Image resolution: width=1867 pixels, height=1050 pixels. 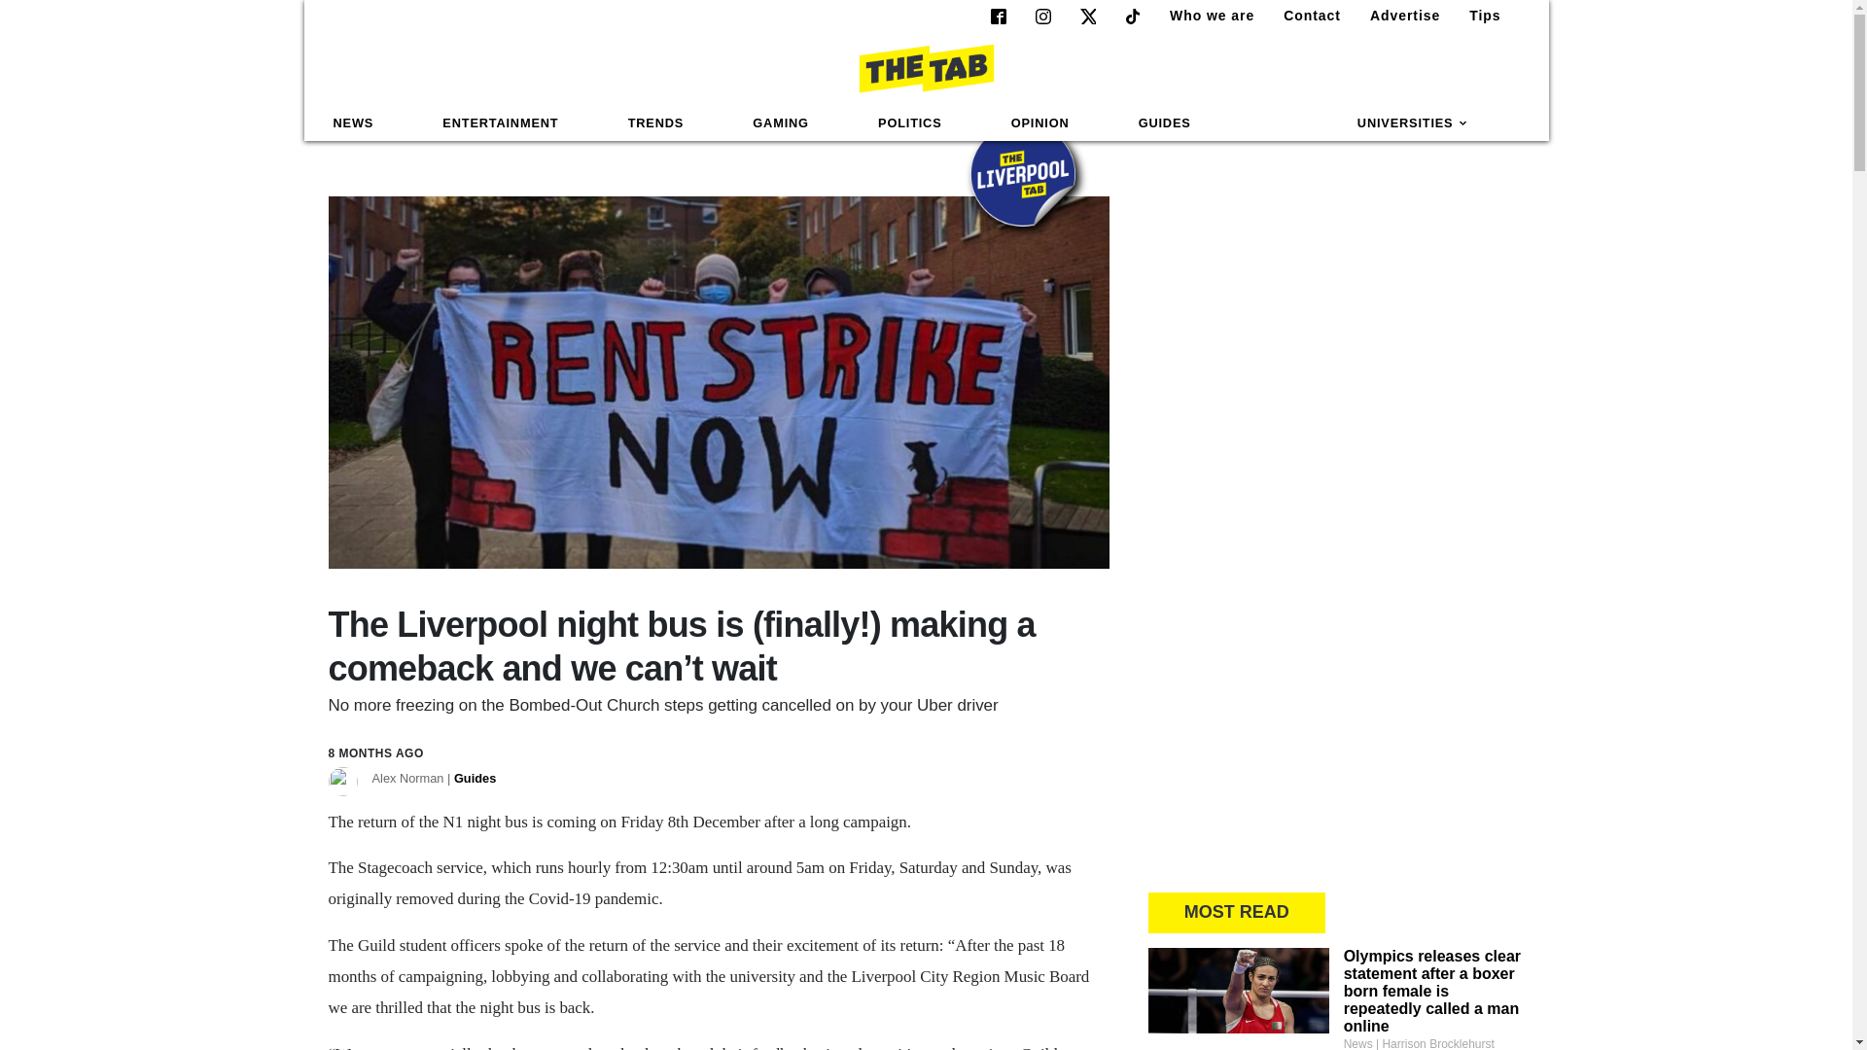 What do you see at coordinates (1204, 16) in the screenshot?
I see `Who we are` at bounding box center [1204, 16].